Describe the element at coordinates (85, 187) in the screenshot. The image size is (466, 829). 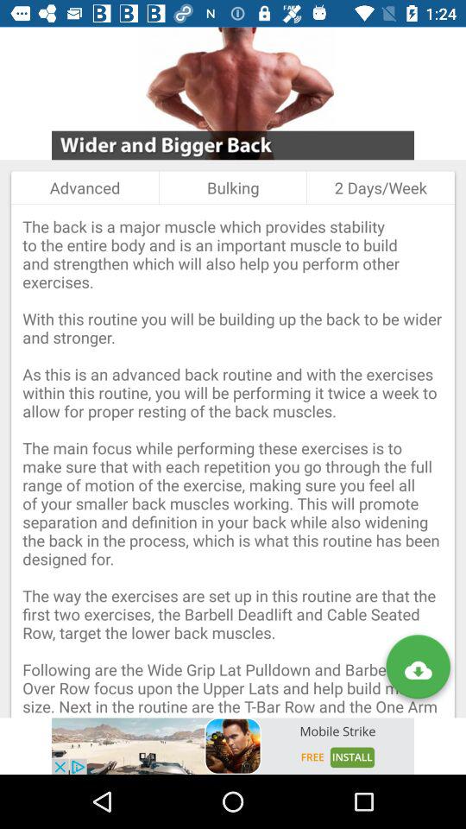
I see `choose the advanced at the top left corner` at that location.